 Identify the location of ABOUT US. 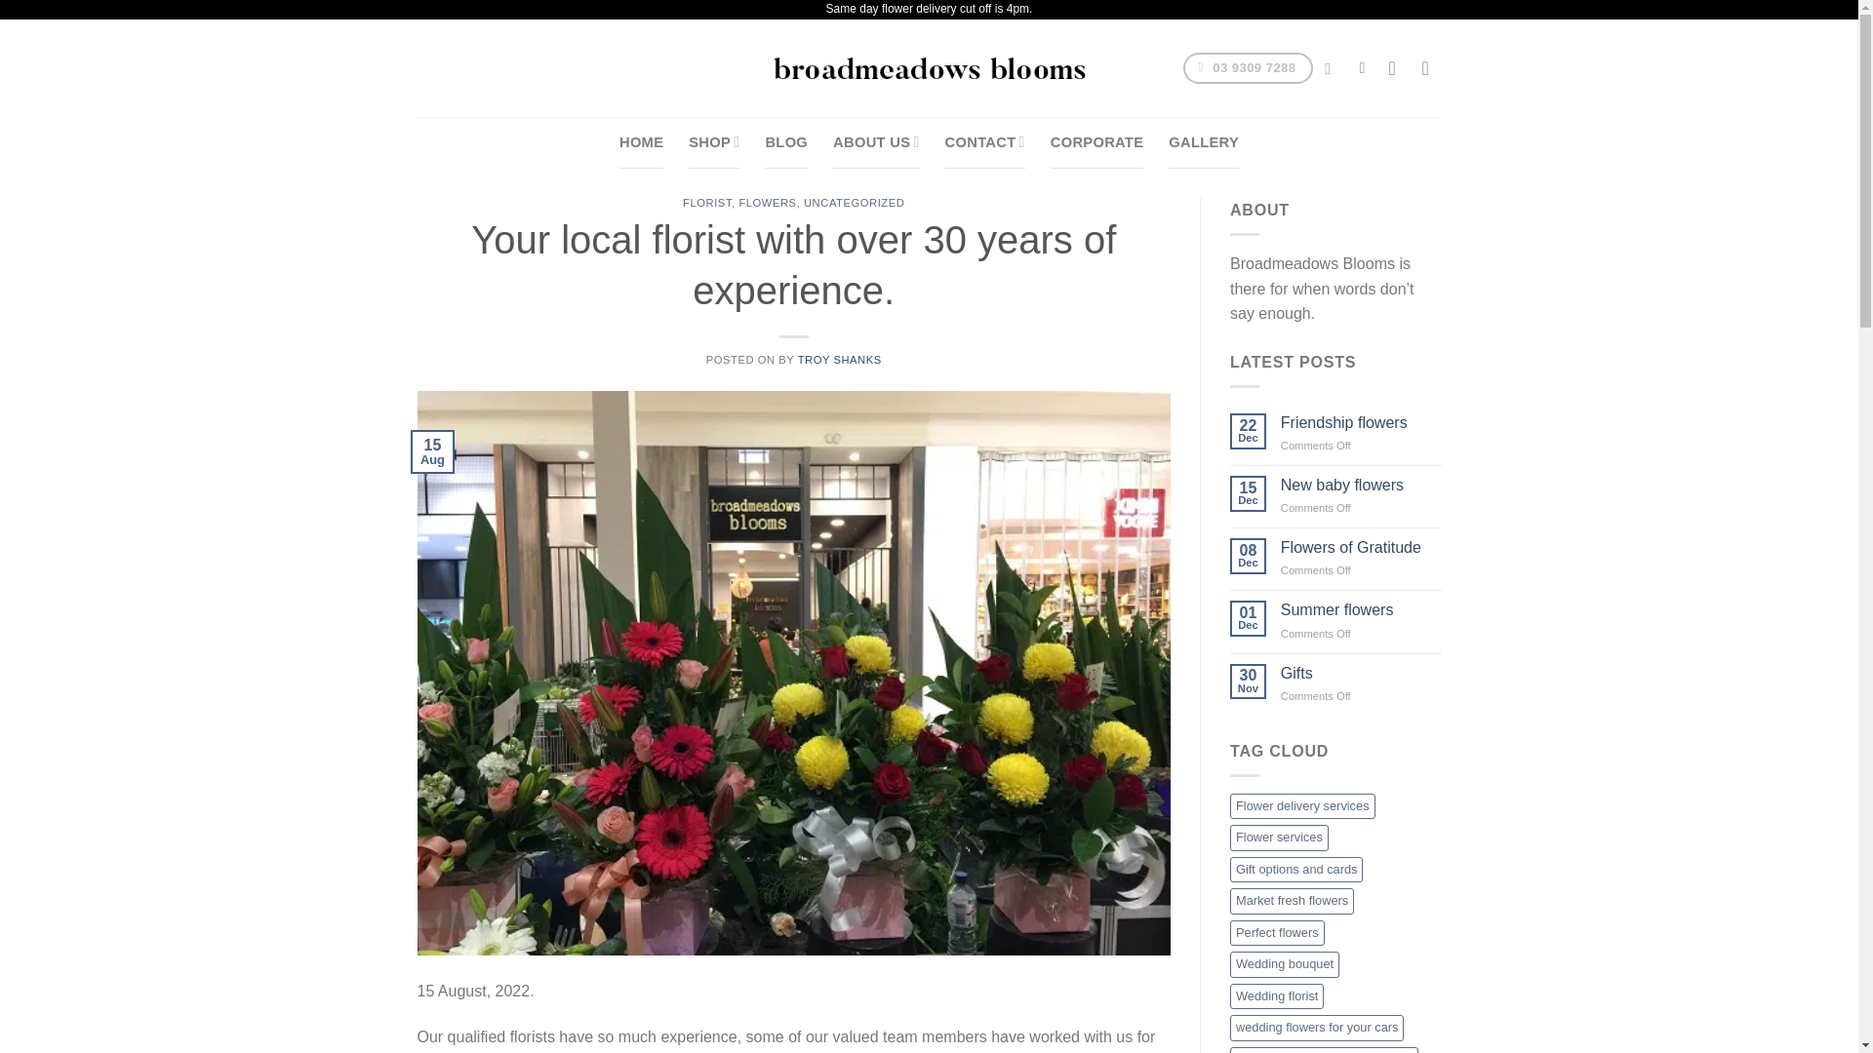
(876, 141).